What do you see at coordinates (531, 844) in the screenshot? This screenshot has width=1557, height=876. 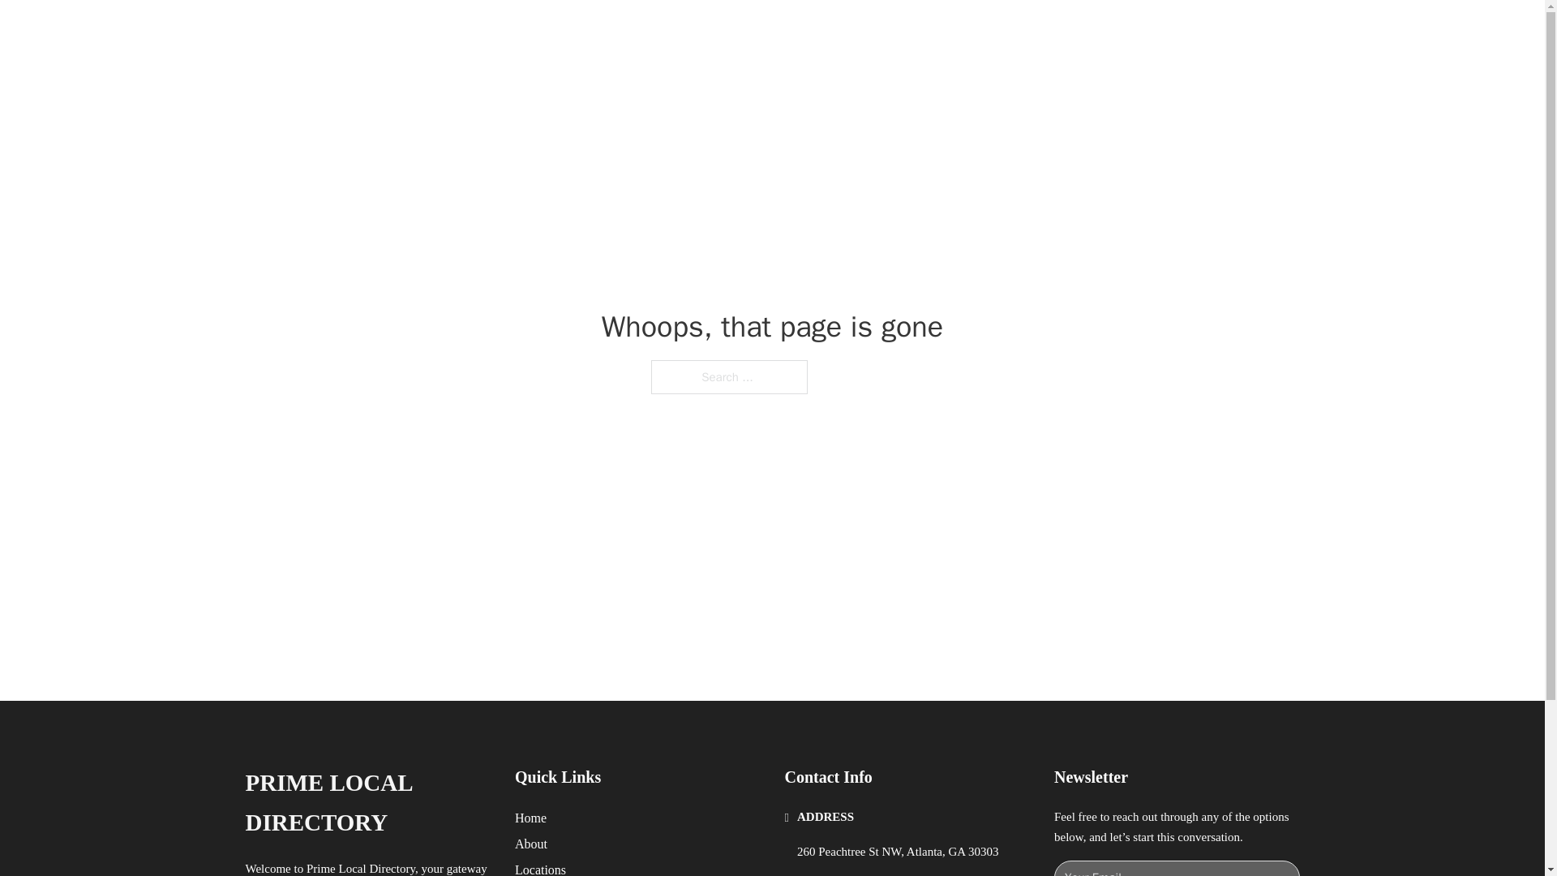 I see `About` at bounding box center [531, 844].